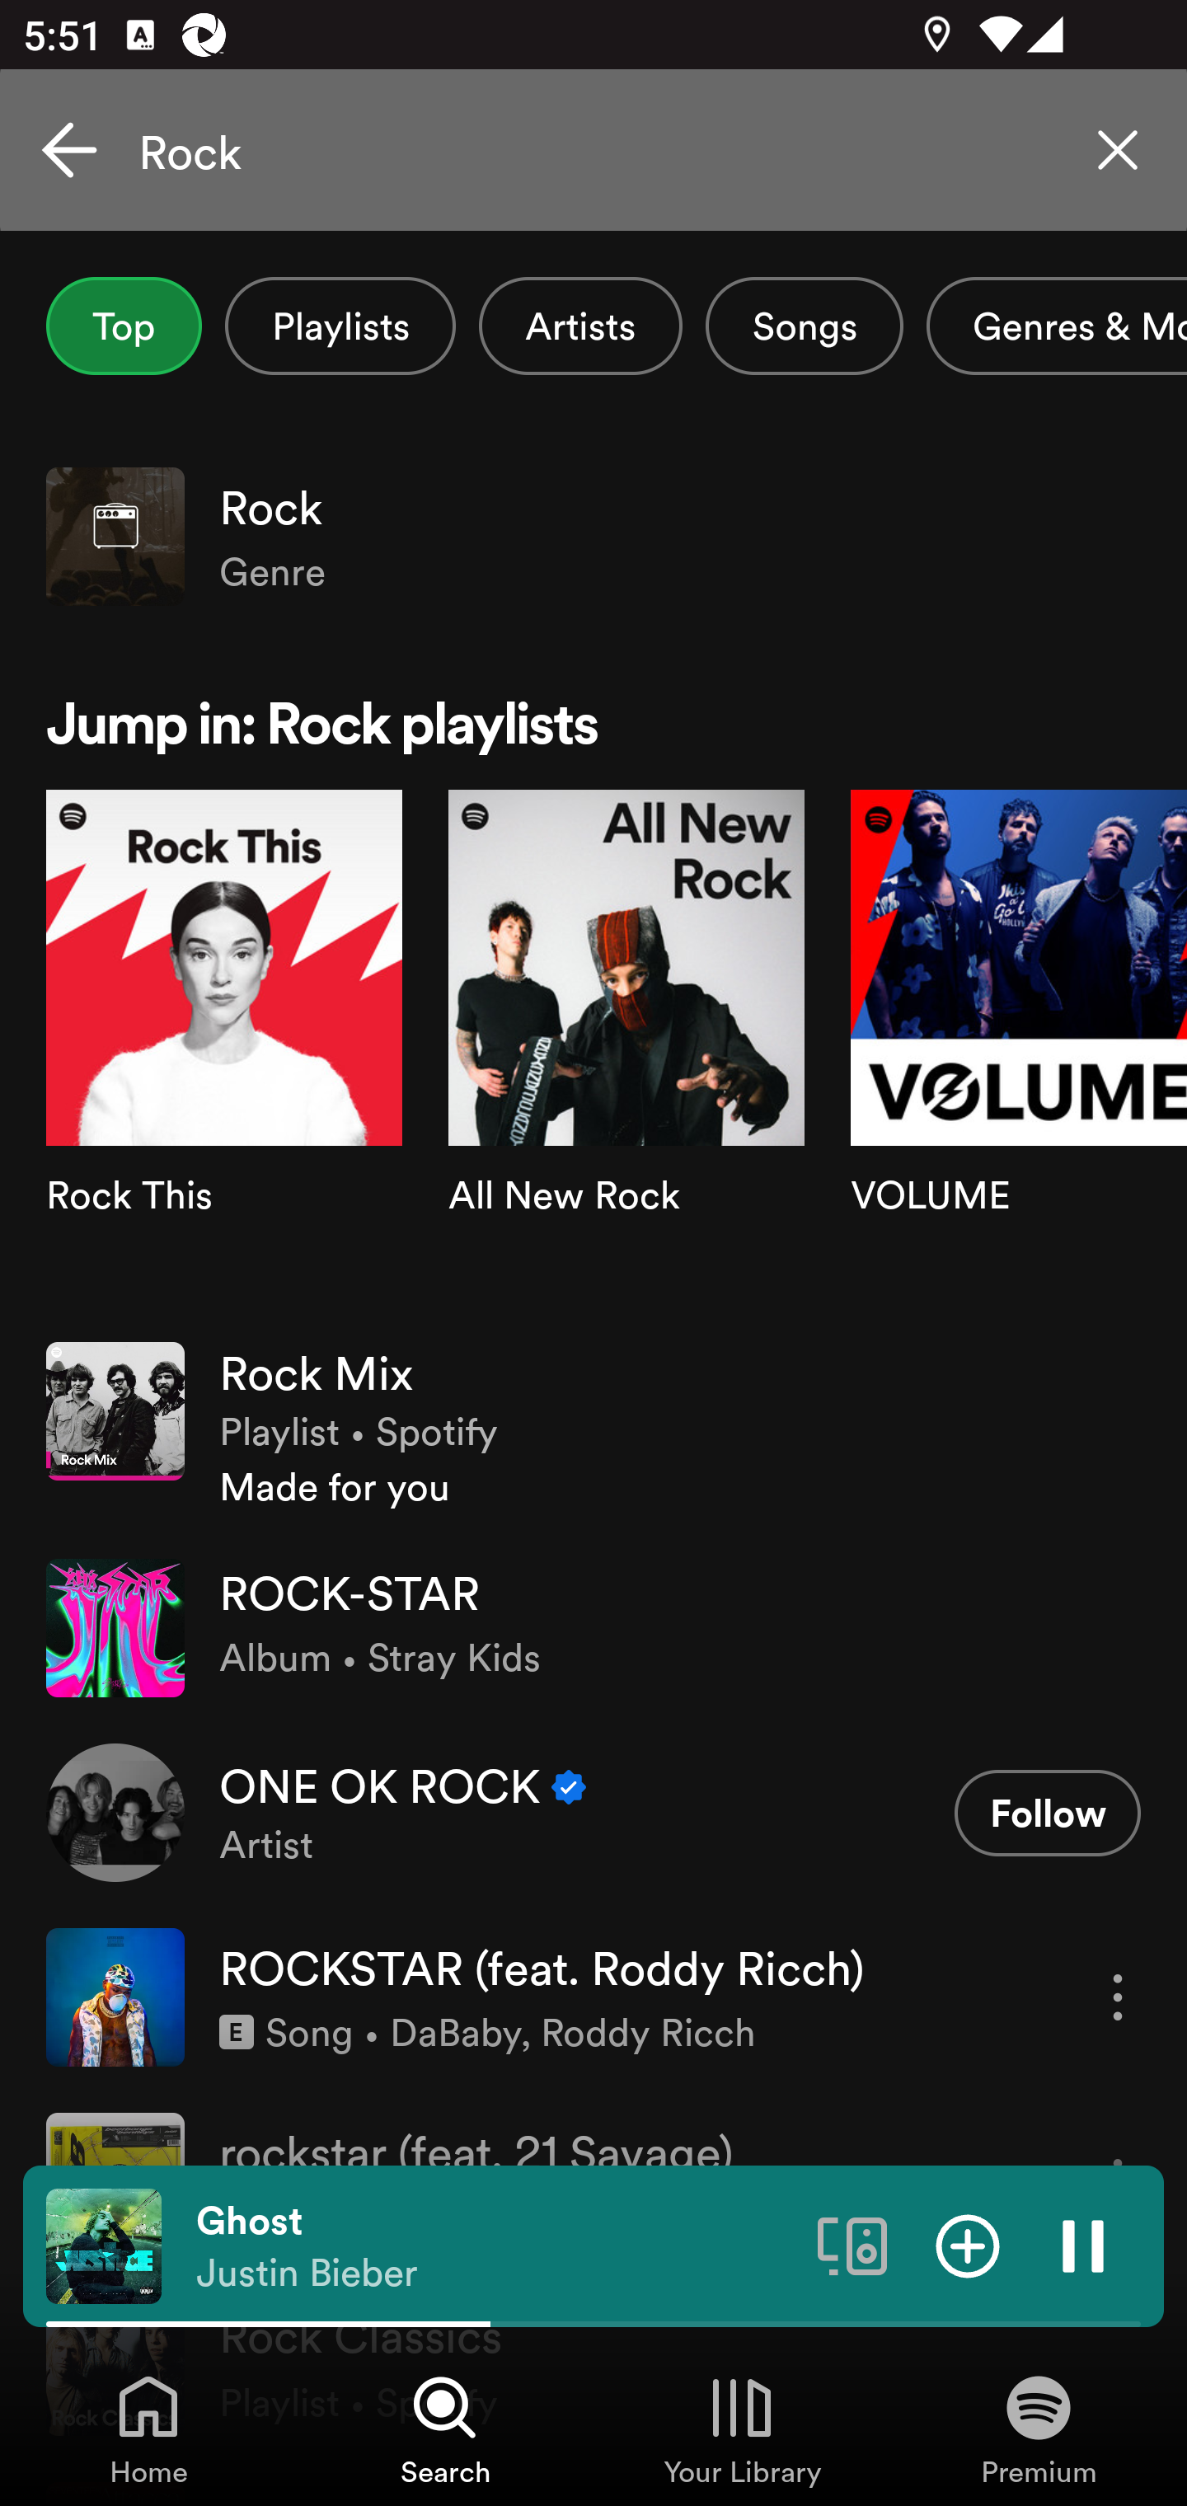  I want to click on Top, so click(124, 326).